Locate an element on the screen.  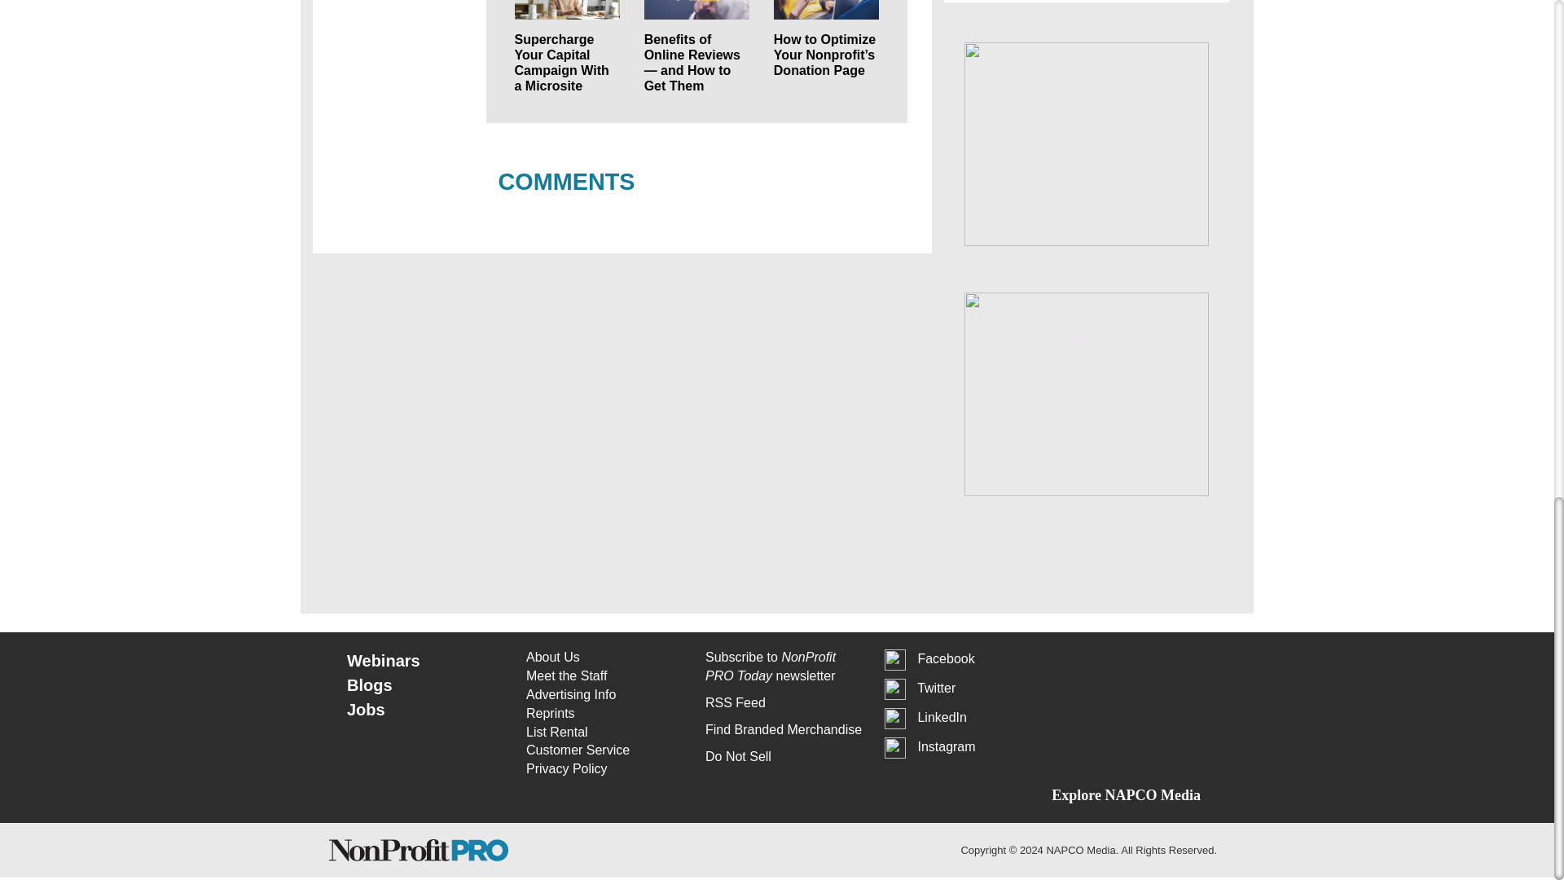
3rd party ad content is located at coordinates (1087, 394).